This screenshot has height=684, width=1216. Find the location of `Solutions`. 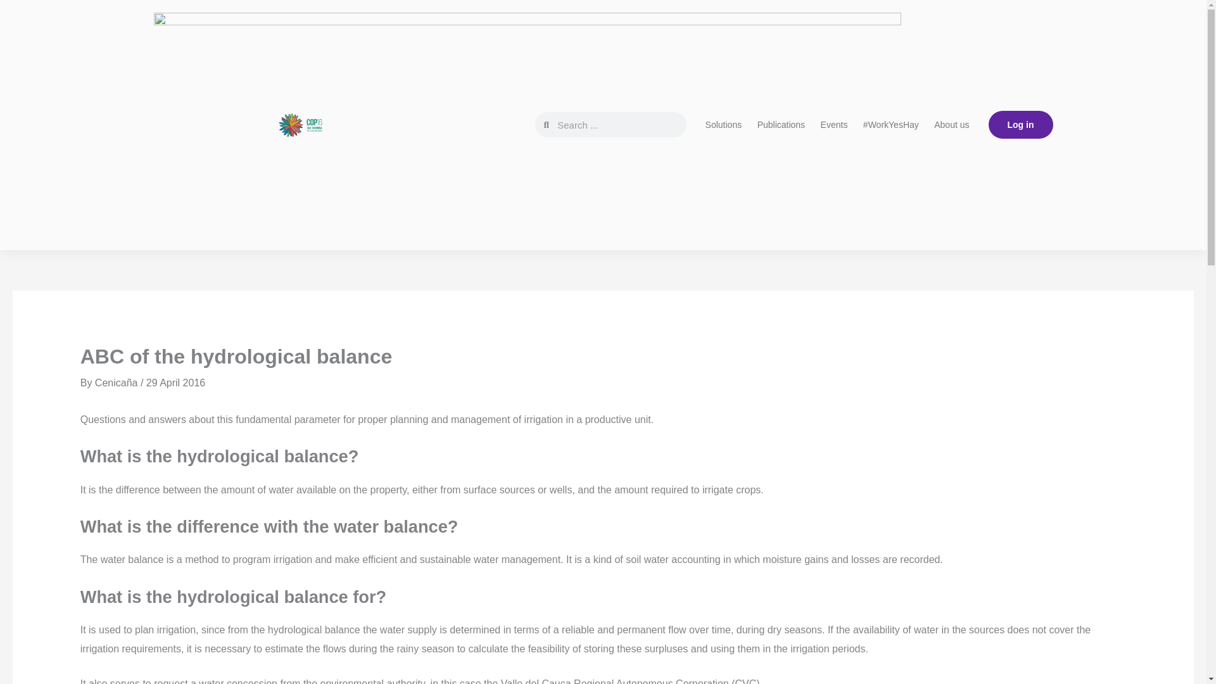

Solutions is located at coordinates (723, 125).